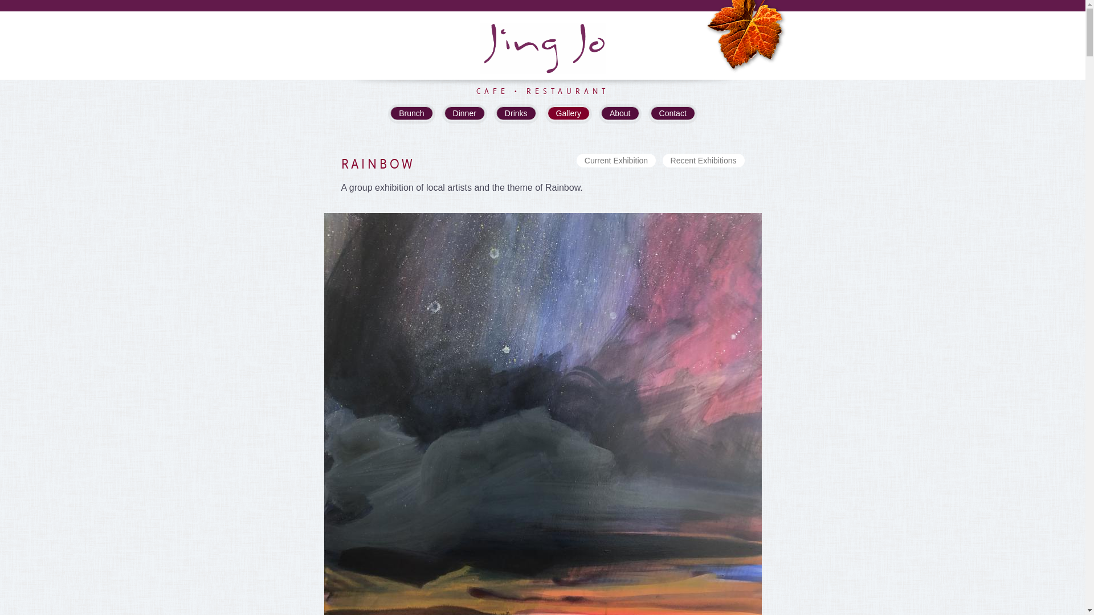 Image resolution: width=1094 pixels, height=615 pixels. I want to click on Contact, so click(673, 113).